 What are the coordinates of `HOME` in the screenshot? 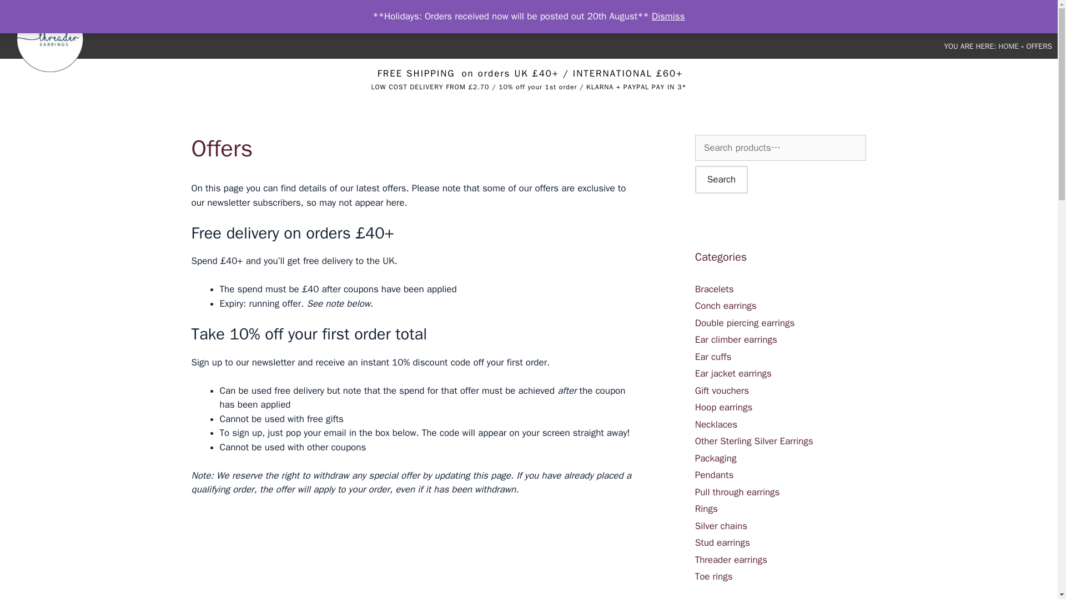 It's located at (1008, 45).